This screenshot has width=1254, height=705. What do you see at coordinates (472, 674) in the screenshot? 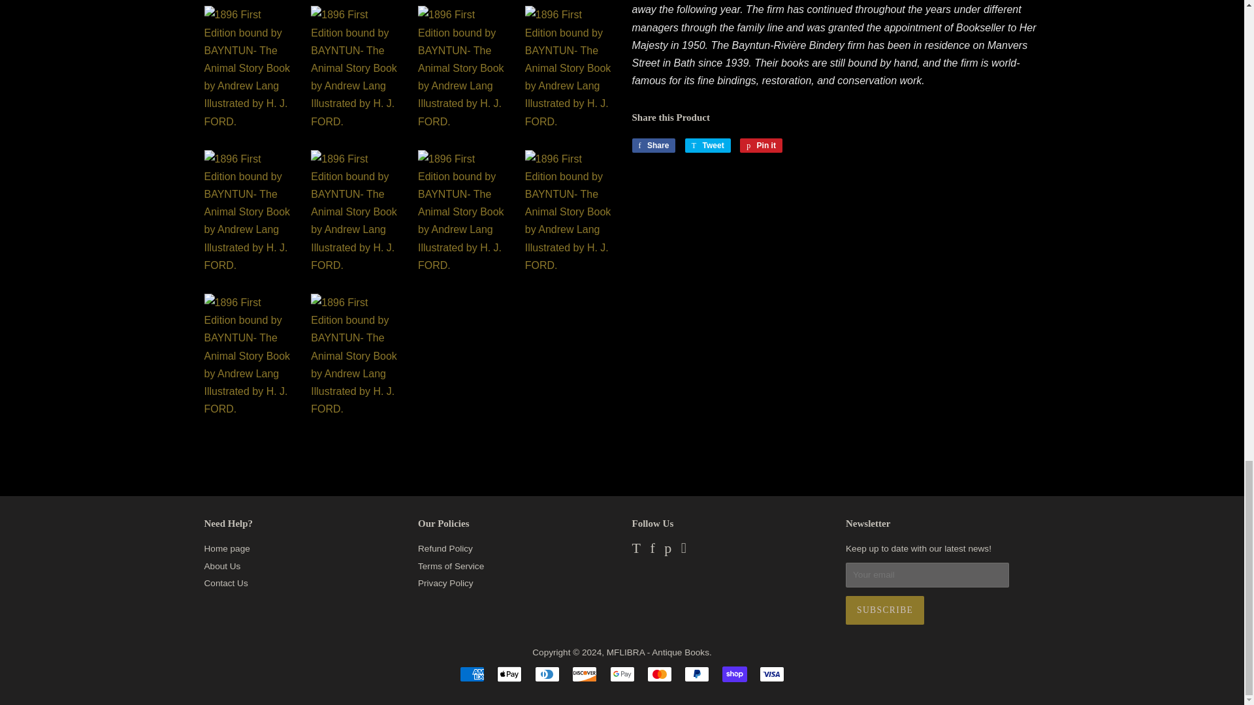
I see `American Express` at bounding box center [472, 674].